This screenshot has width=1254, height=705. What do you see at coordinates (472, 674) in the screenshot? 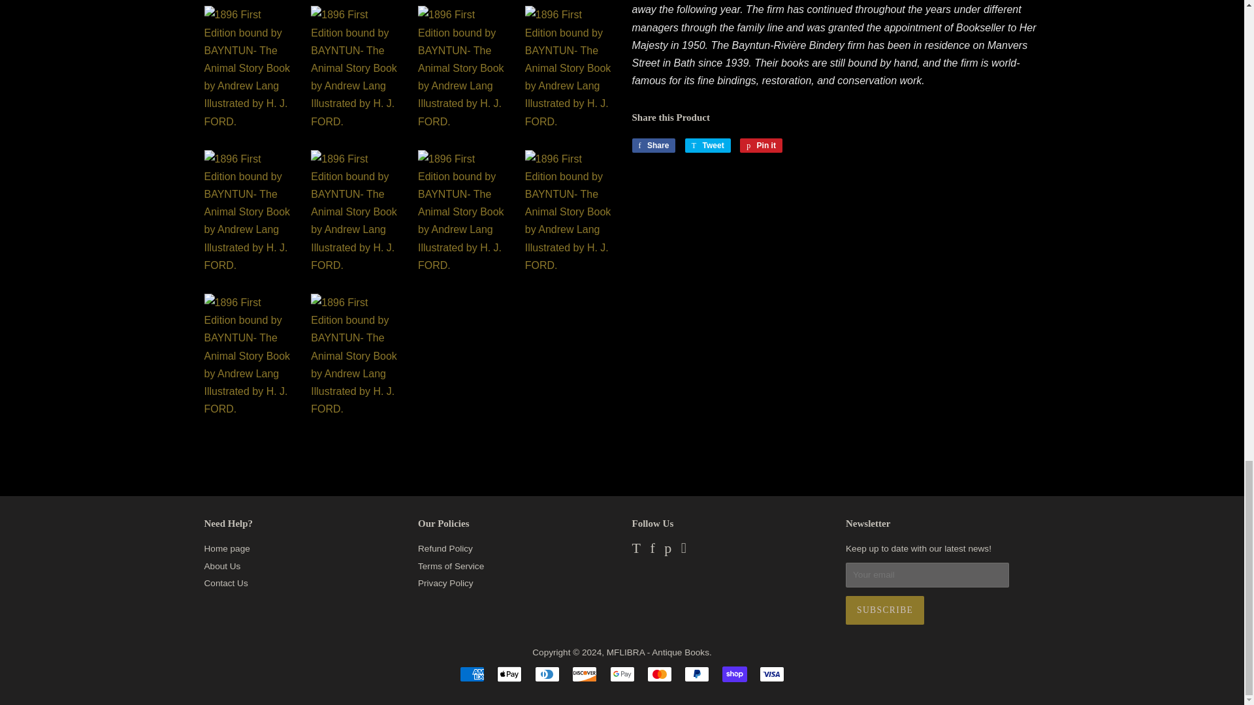
I see `American Express` at bounding box center [472, 674].